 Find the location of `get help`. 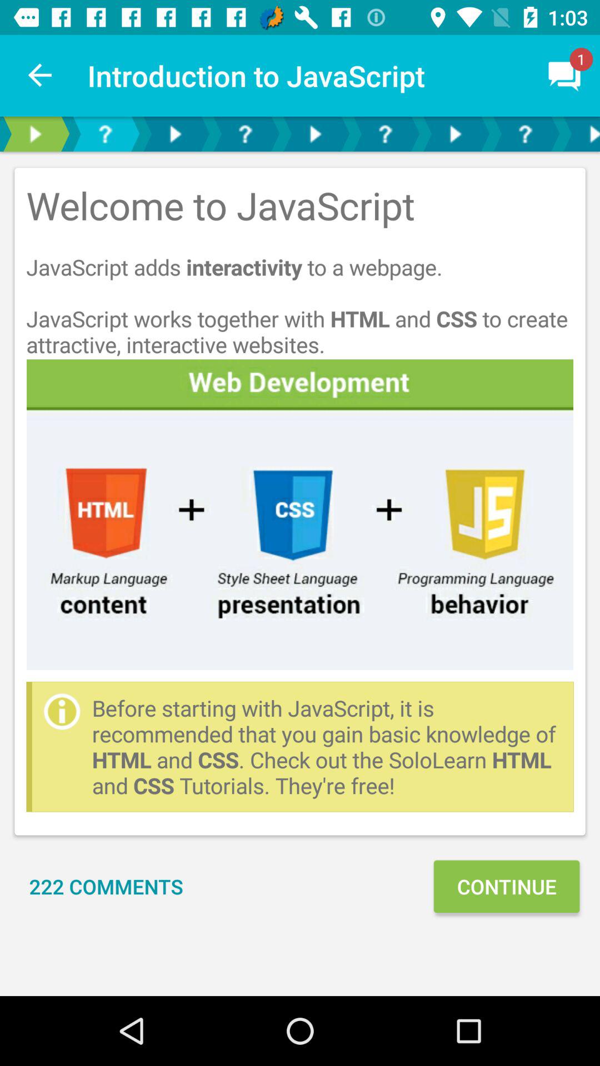

get help is located at coordinates (245, 134).